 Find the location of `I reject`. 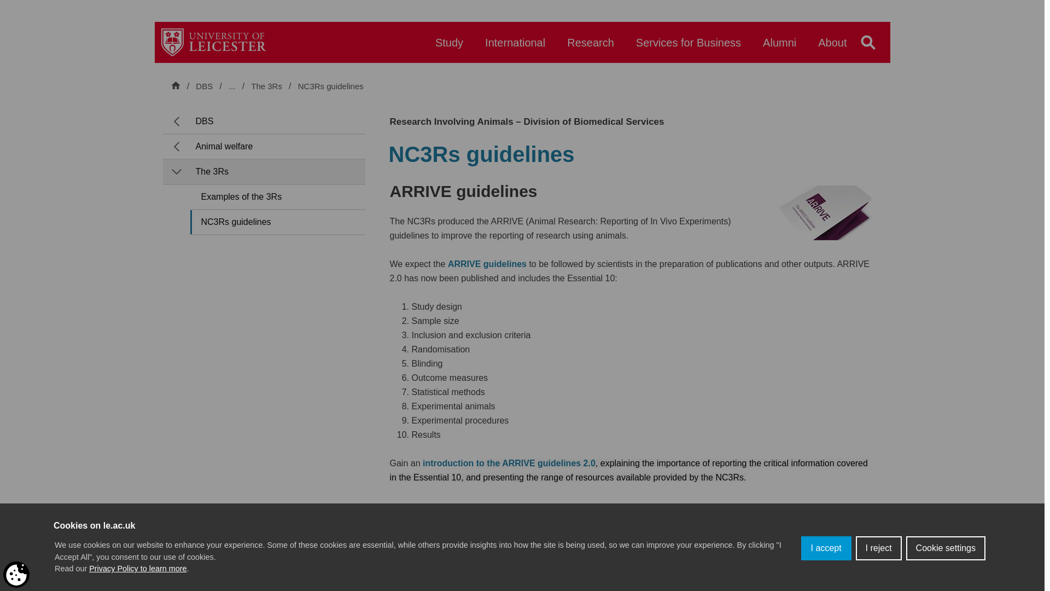

I reject is located at coordinates (878, 569).